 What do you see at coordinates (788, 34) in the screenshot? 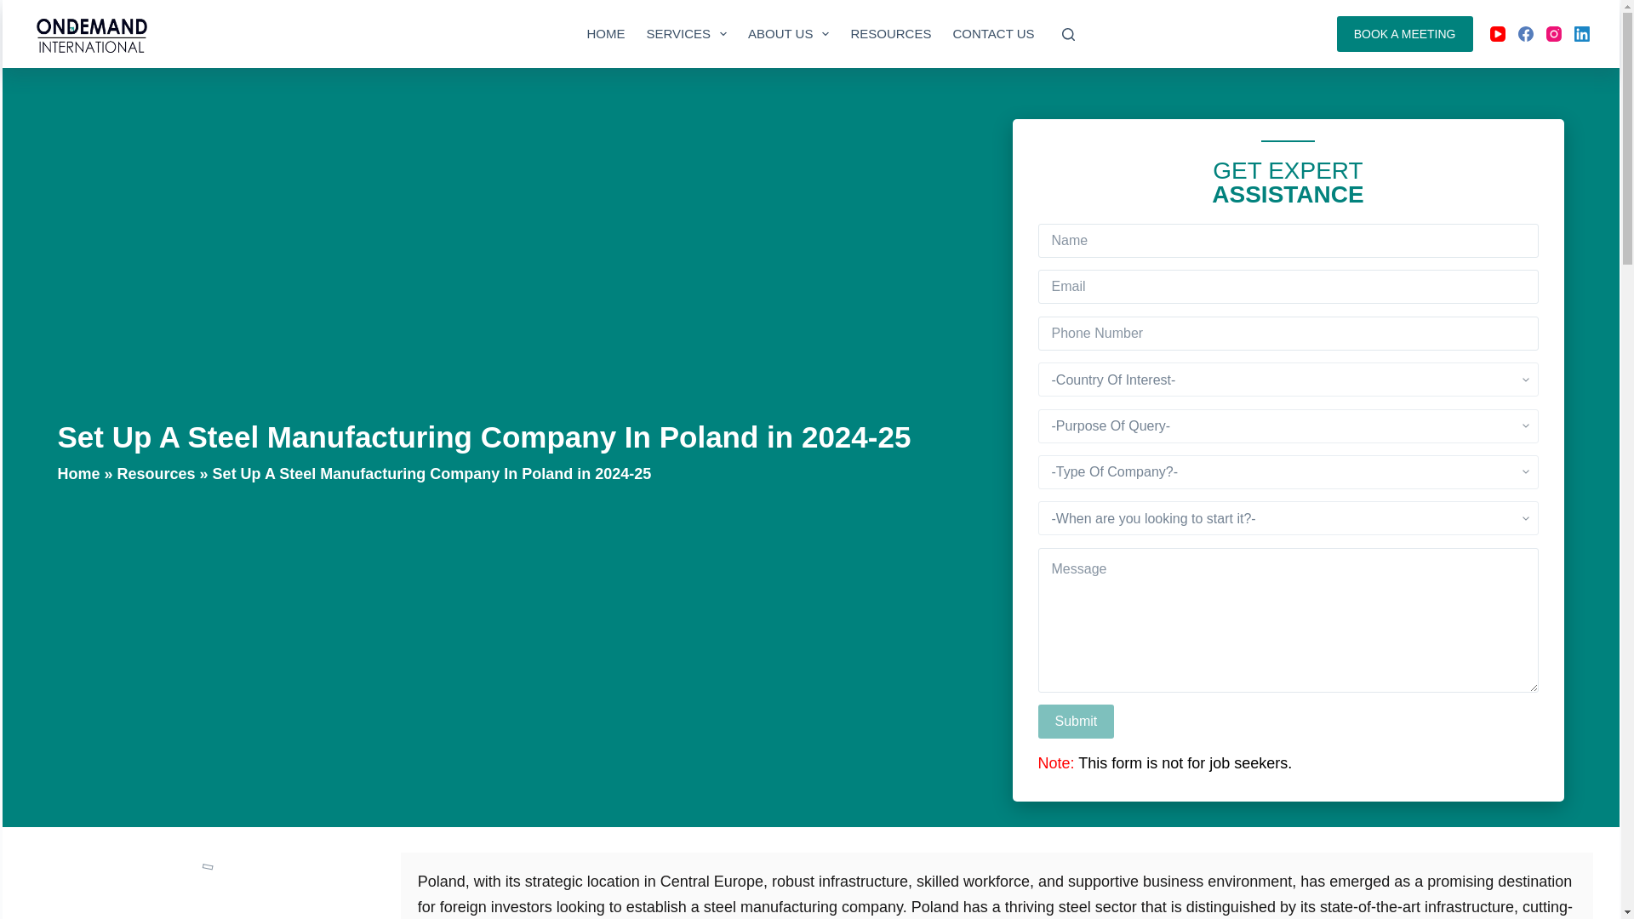
I see `ABOUT US` at bounding box center [788, 34].